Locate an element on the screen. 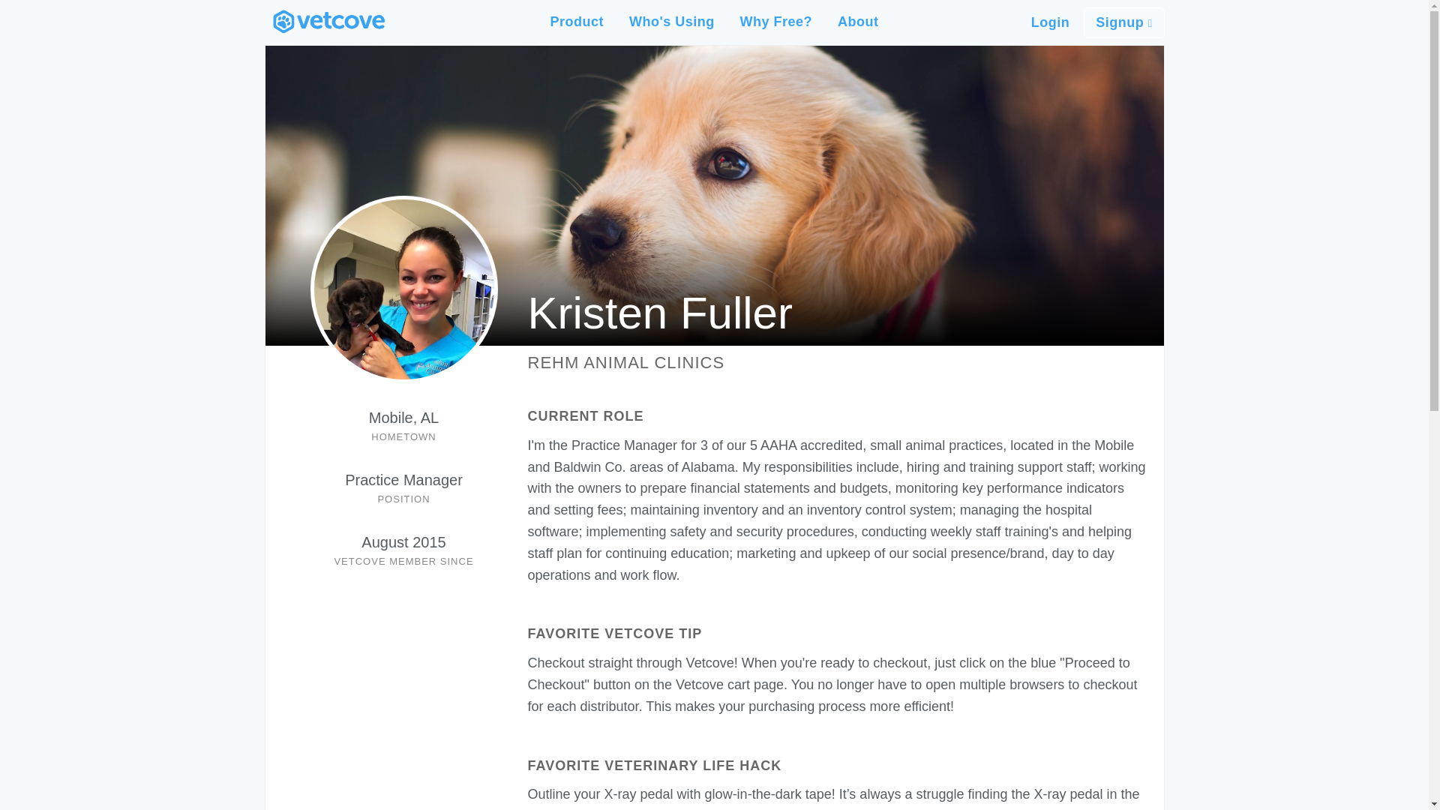 The height and width of the screenshot is (810, 1440). Login is located at coordinates (1050, 22).